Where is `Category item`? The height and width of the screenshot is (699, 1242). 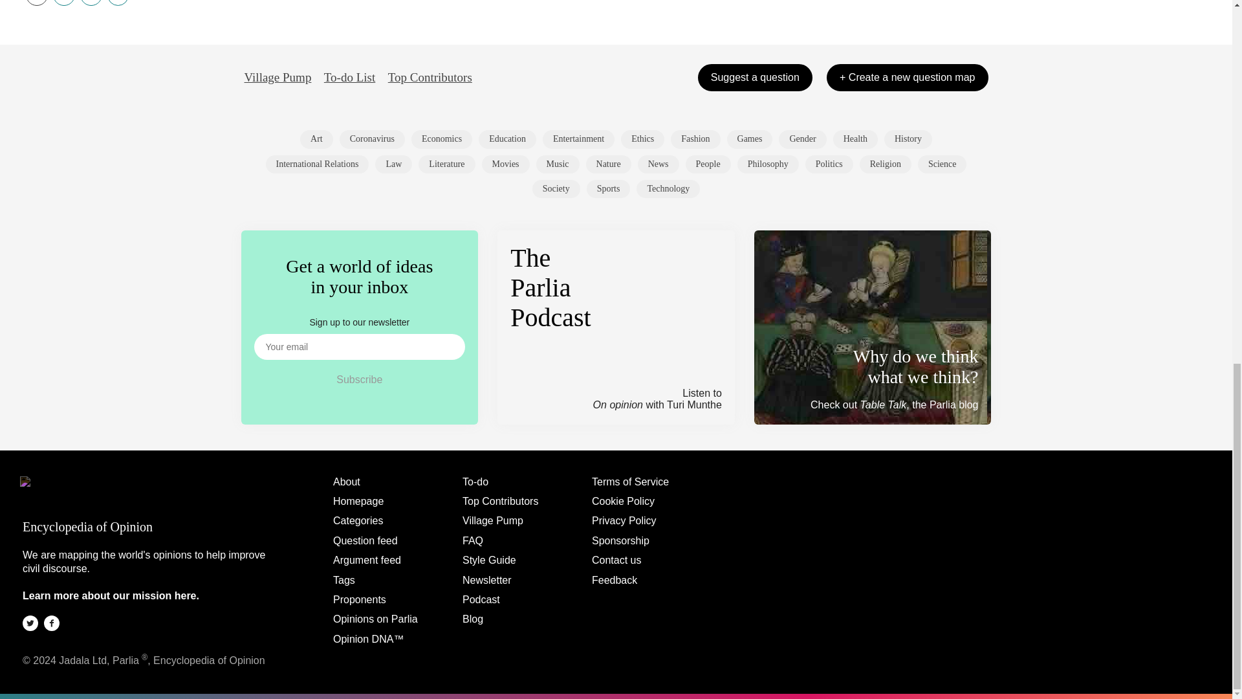
Category item is located at coordinates (317, 164).